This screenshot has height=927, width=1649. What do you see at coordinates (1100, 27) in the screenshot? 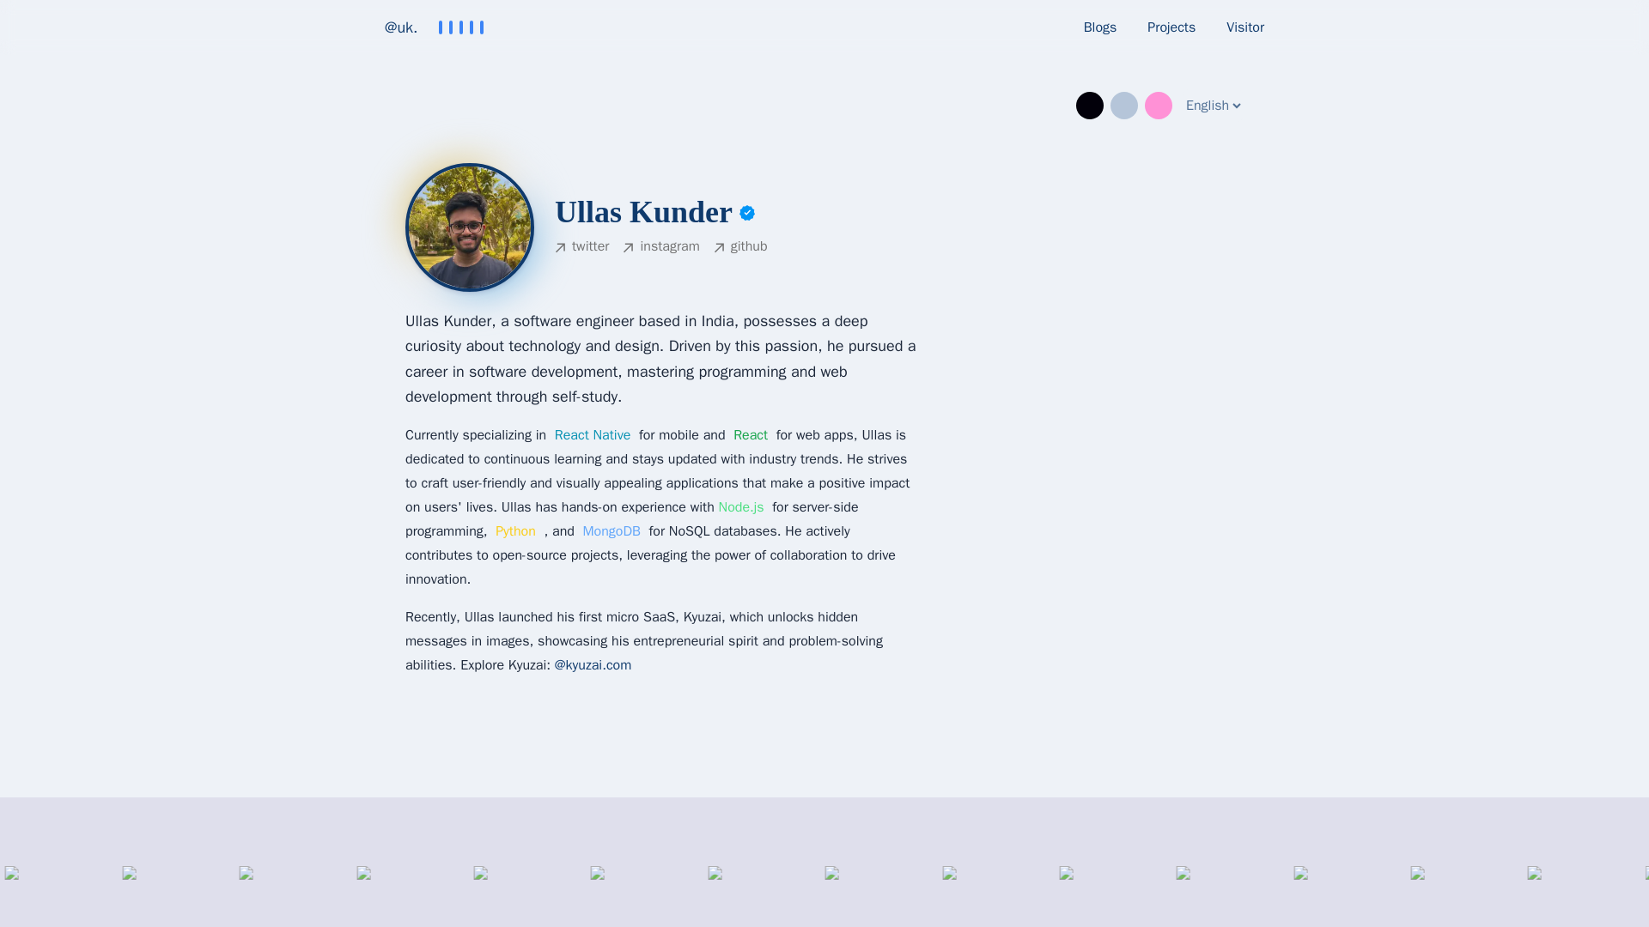
I see `Blogs` at bounding box center [1100, 27].